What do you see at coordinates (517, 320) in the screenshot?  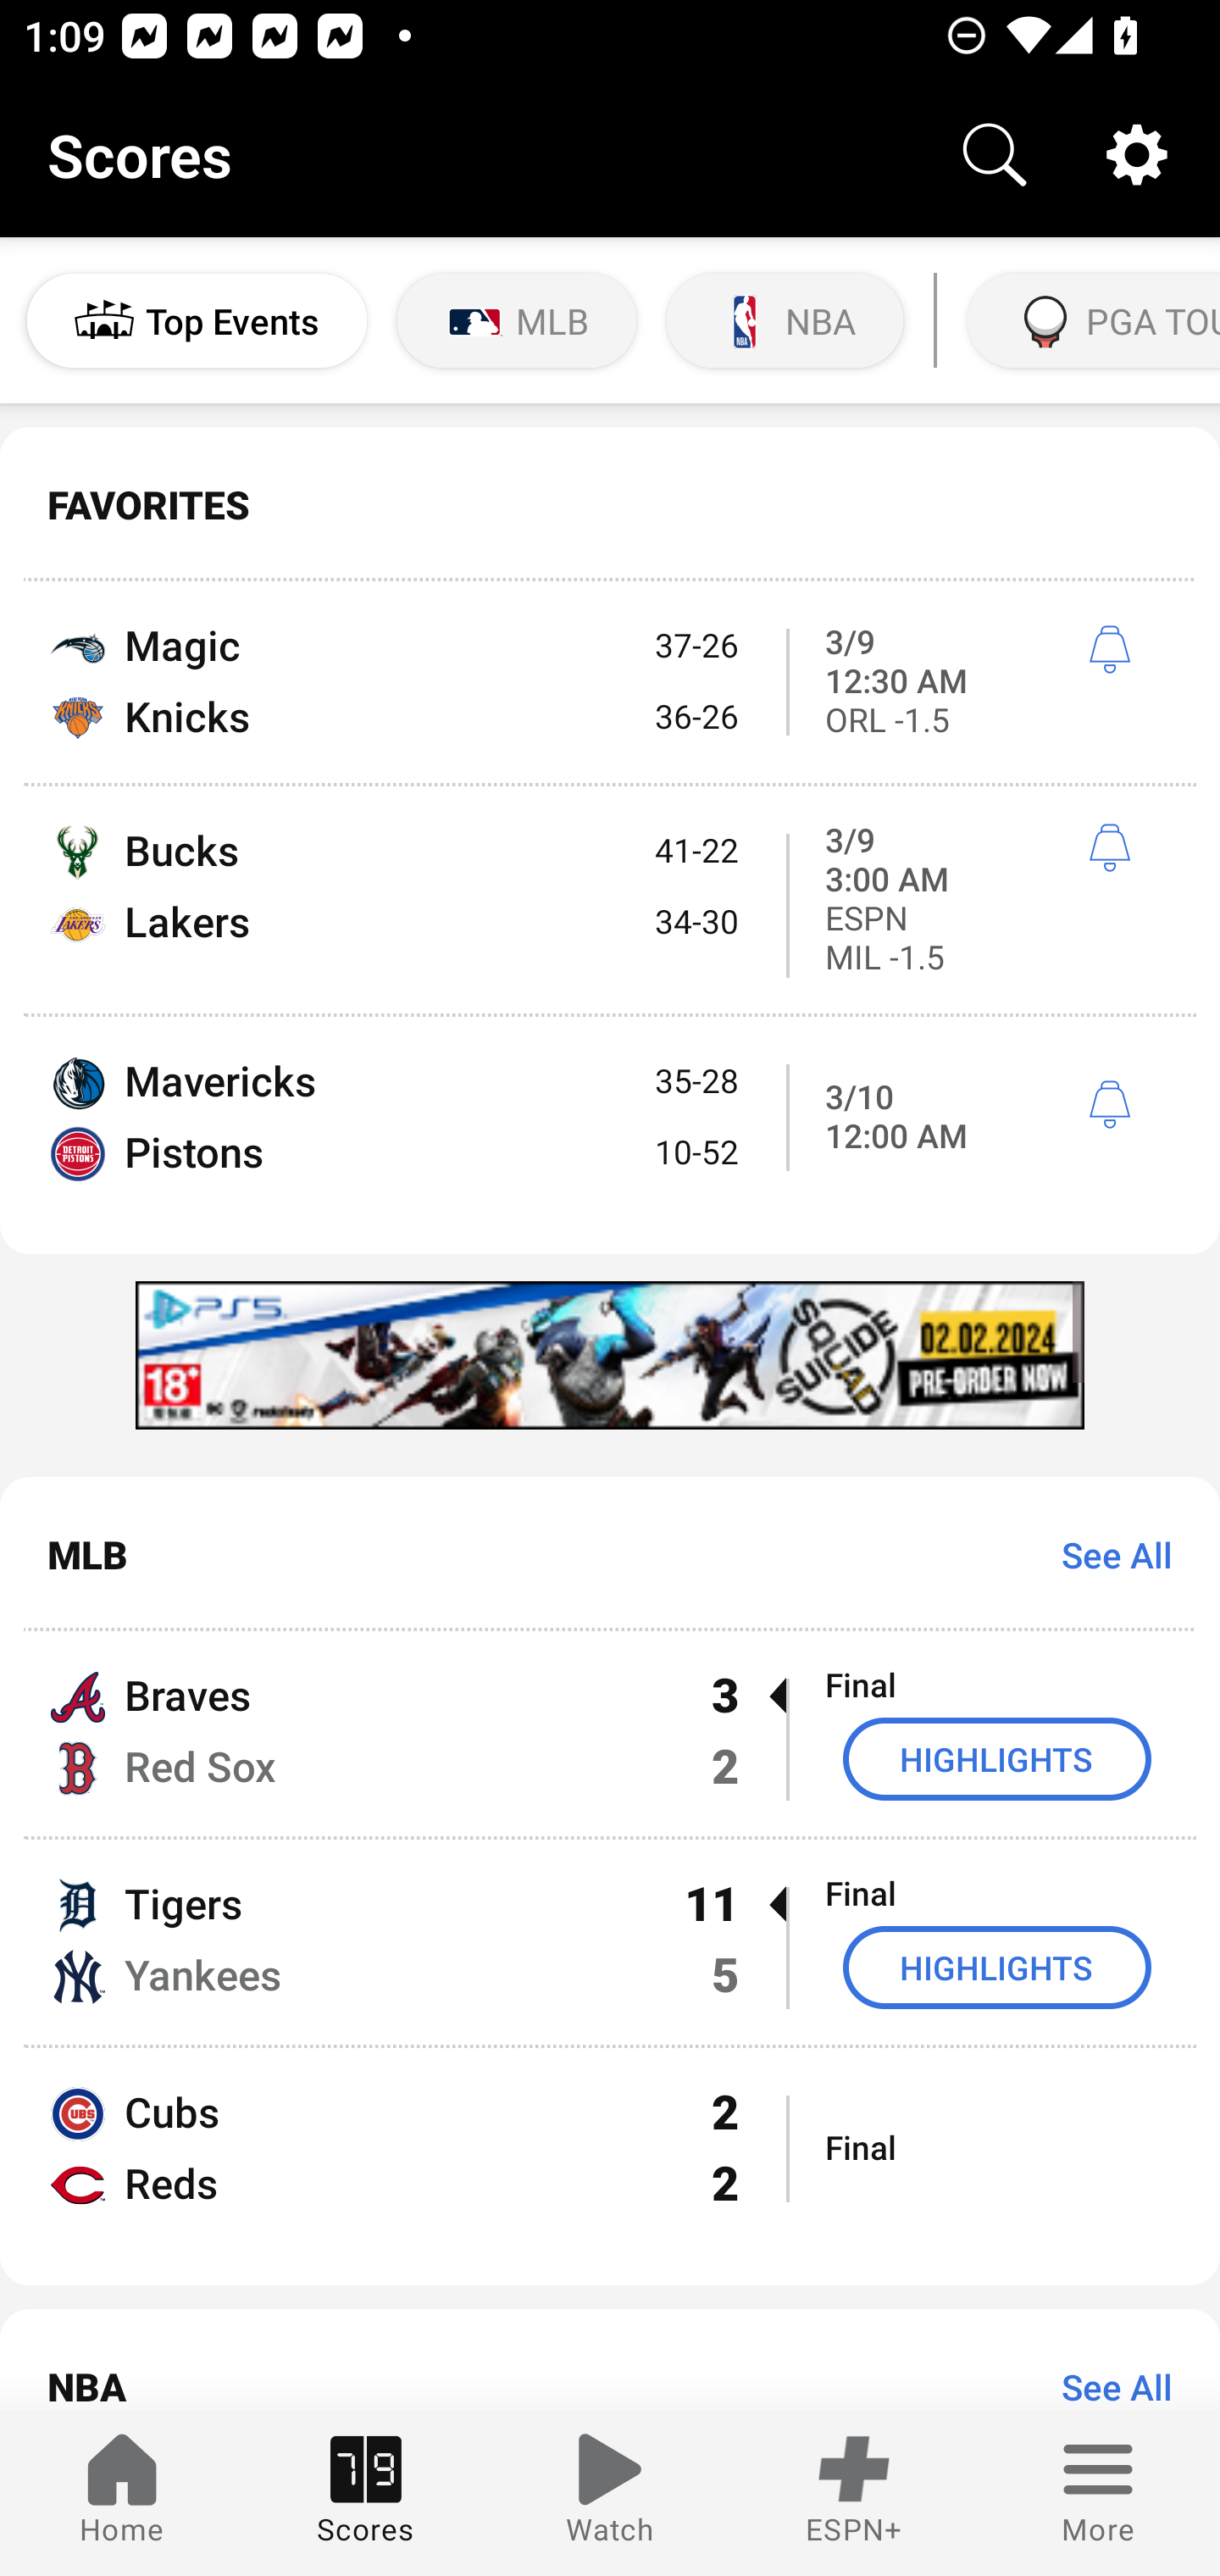 I see `MLB` at bounding box center [517, 320].